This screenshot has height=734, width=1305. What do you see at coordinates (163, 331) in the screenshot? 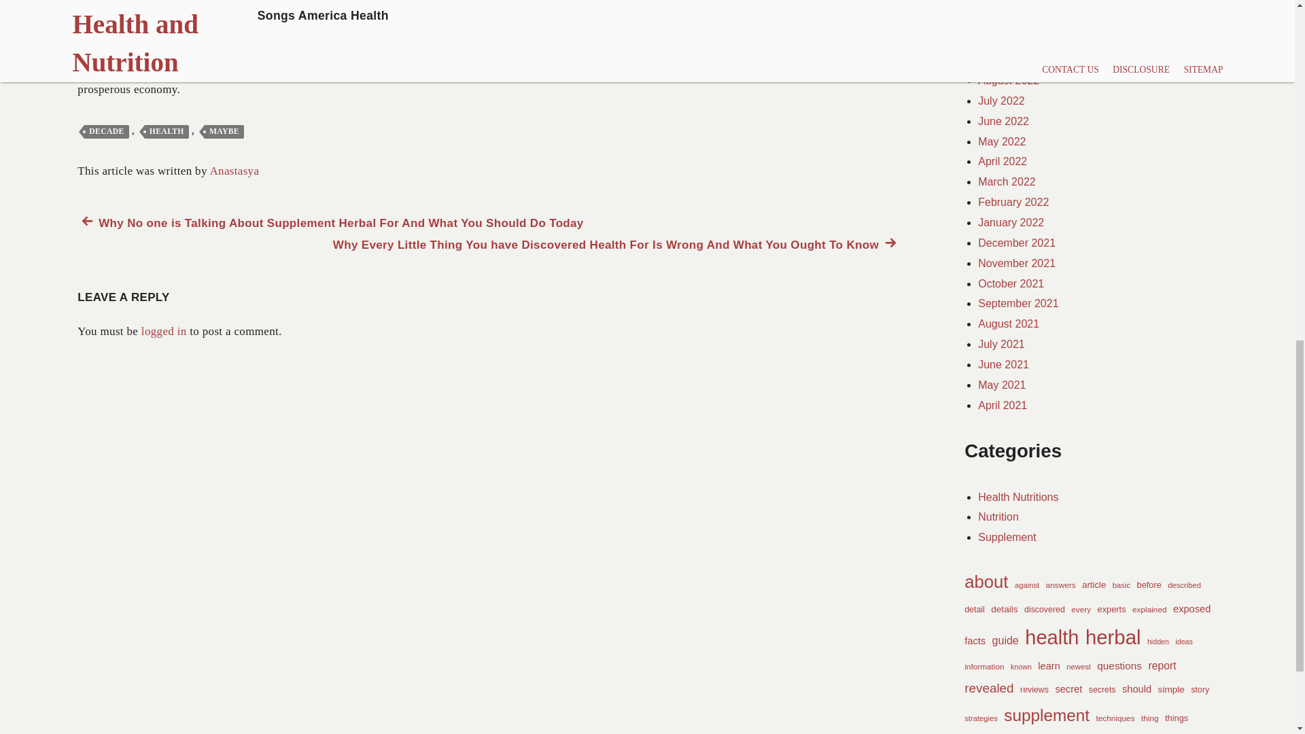
I see `logged in` at bounding box center [163, 331].